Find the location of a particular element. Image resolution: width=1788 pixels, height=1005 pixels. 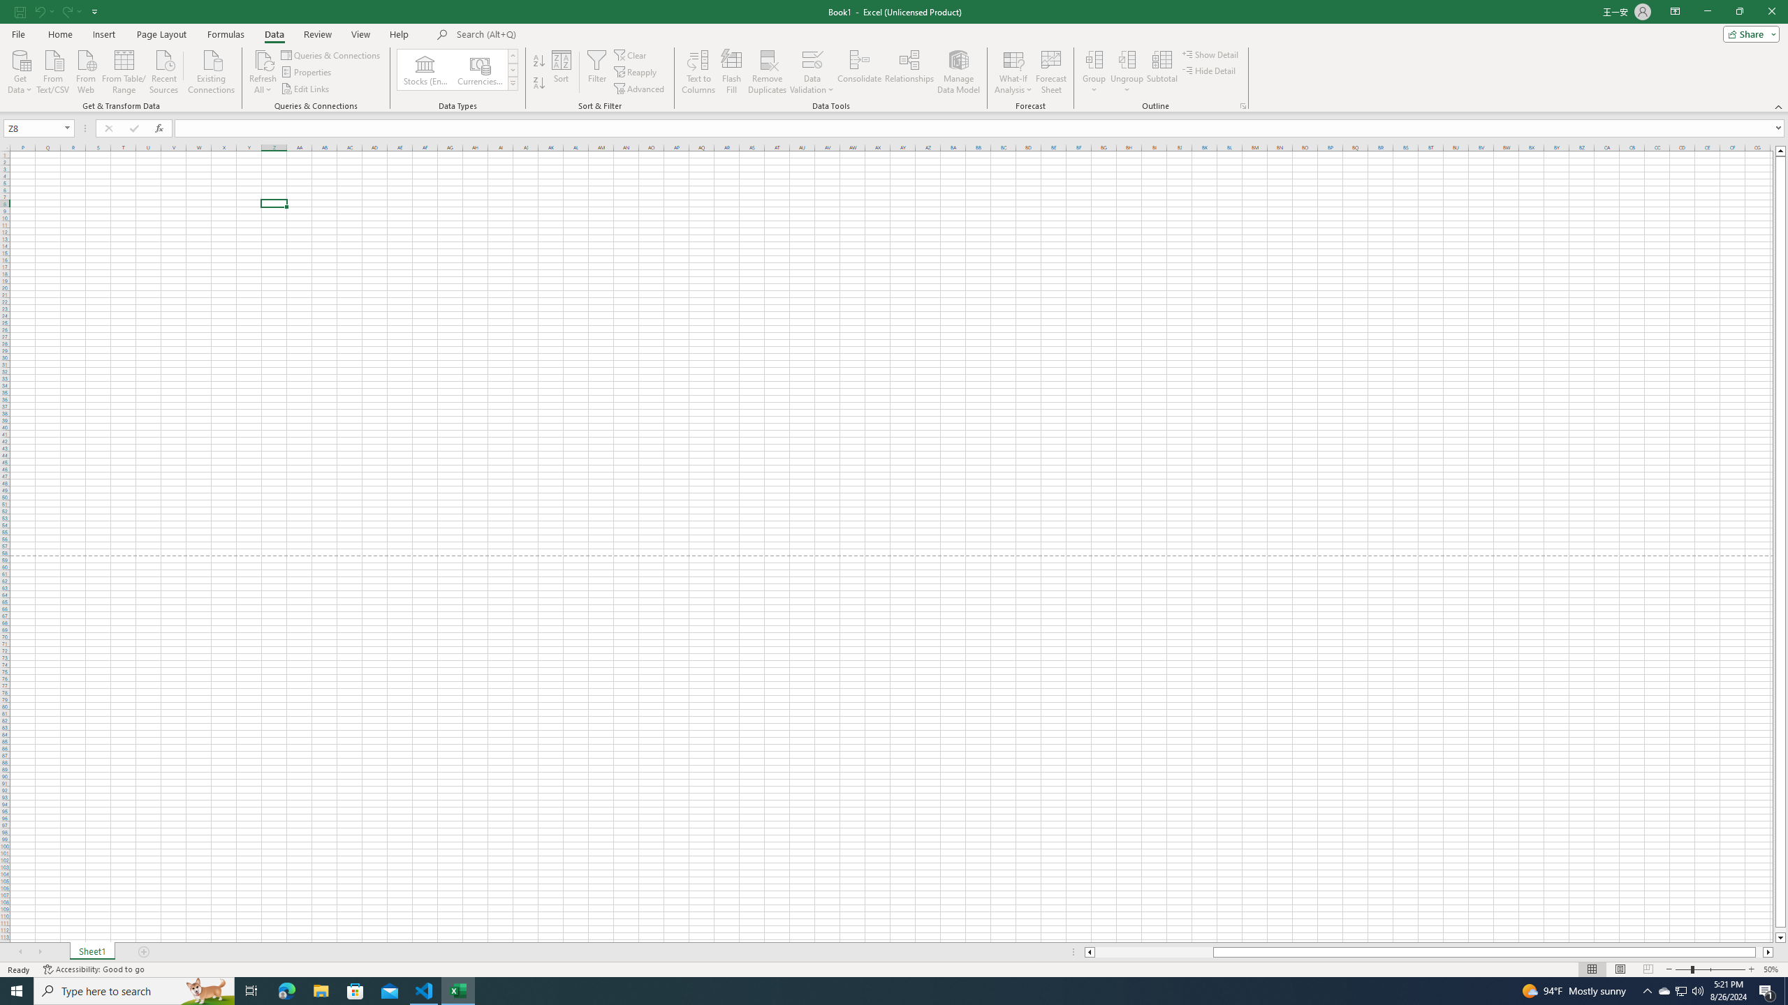

From Text/CSV is located at coordinates (53, 70).